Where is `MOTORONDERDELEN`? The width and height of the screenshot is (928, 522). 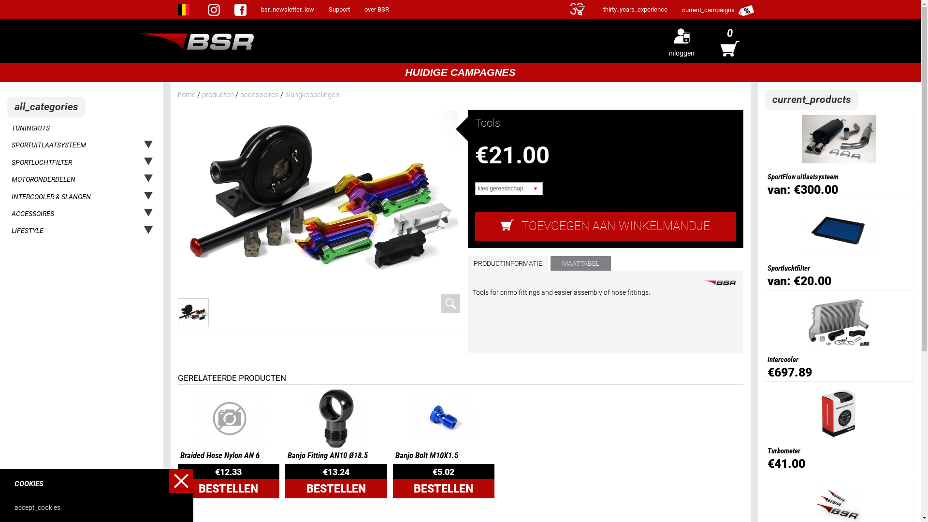 MOTORONDERDELEN is located at coordinates (60, 180).